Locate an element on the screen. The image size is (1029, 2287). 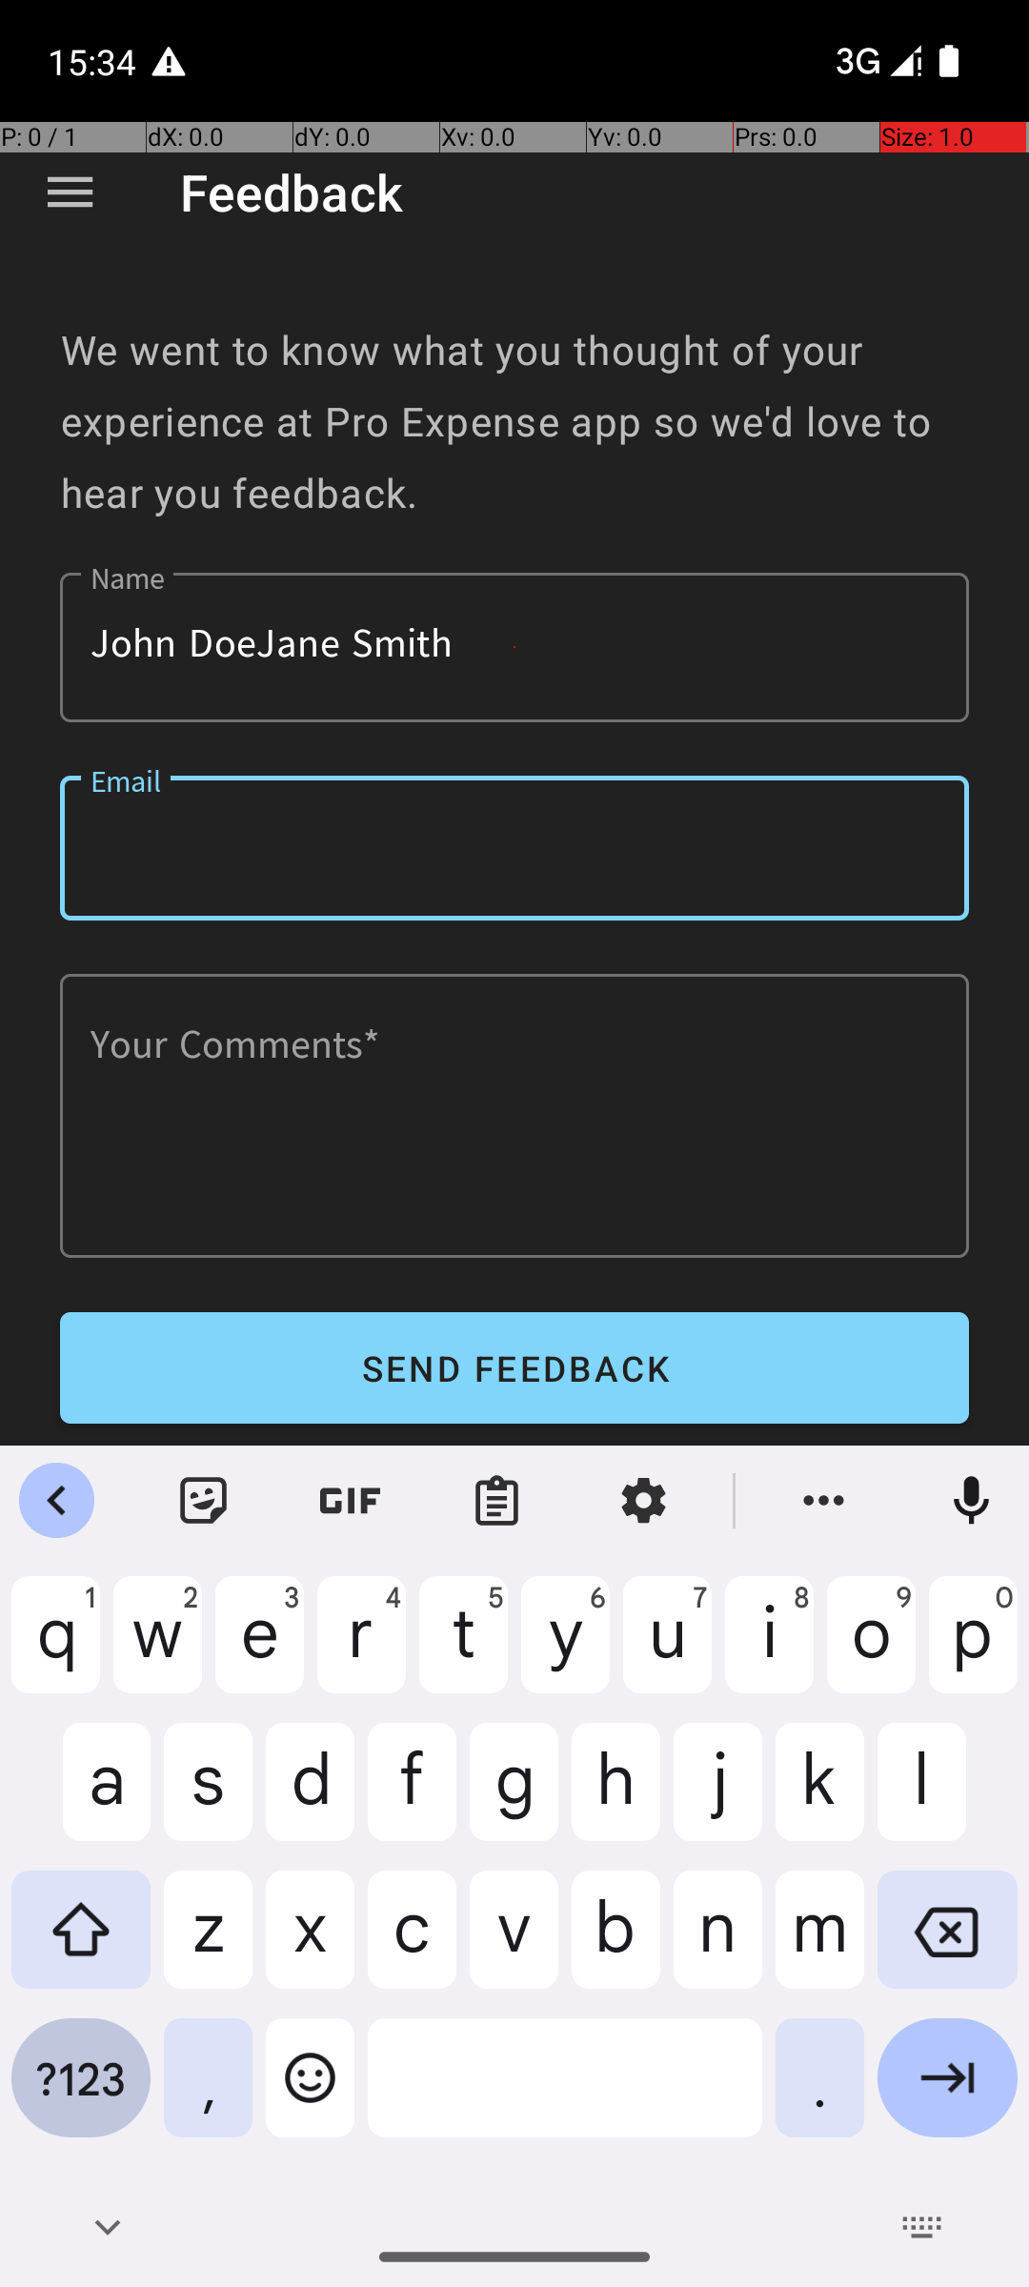
Email is located at coordinates (514, 848).